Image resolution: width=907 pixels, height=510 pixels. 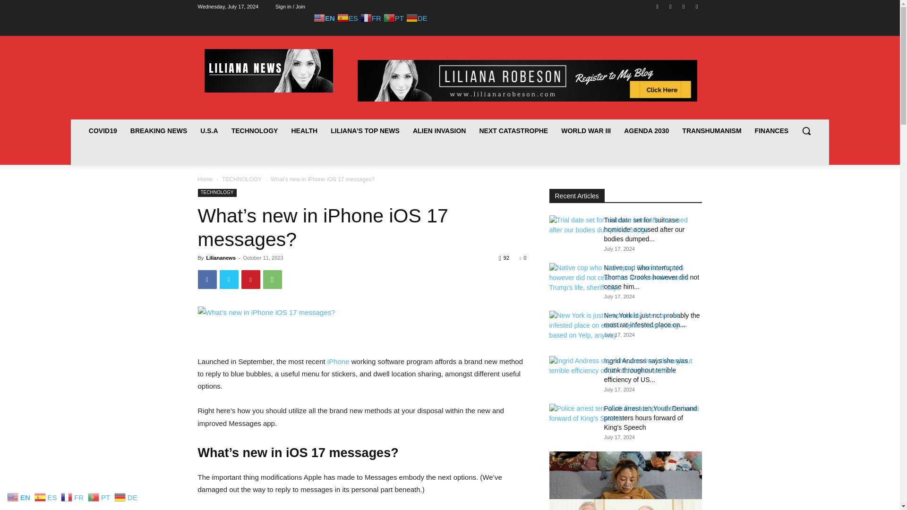 I want to click on Twitter, so click(x=684, y=6).